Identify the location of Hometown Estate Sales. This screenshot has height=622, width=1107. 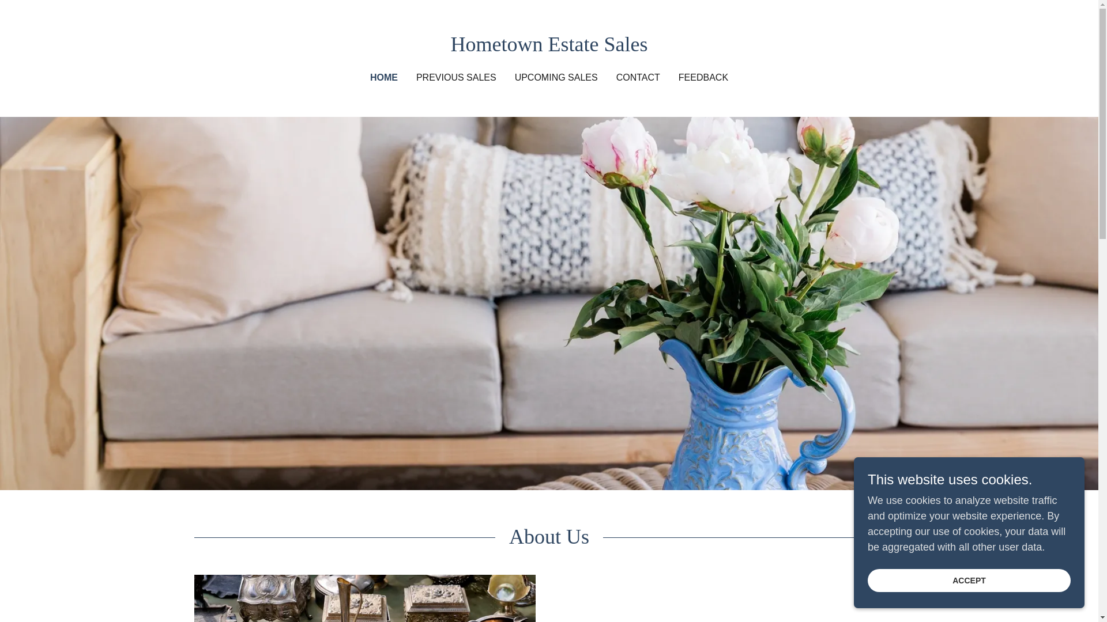
(549, 47).